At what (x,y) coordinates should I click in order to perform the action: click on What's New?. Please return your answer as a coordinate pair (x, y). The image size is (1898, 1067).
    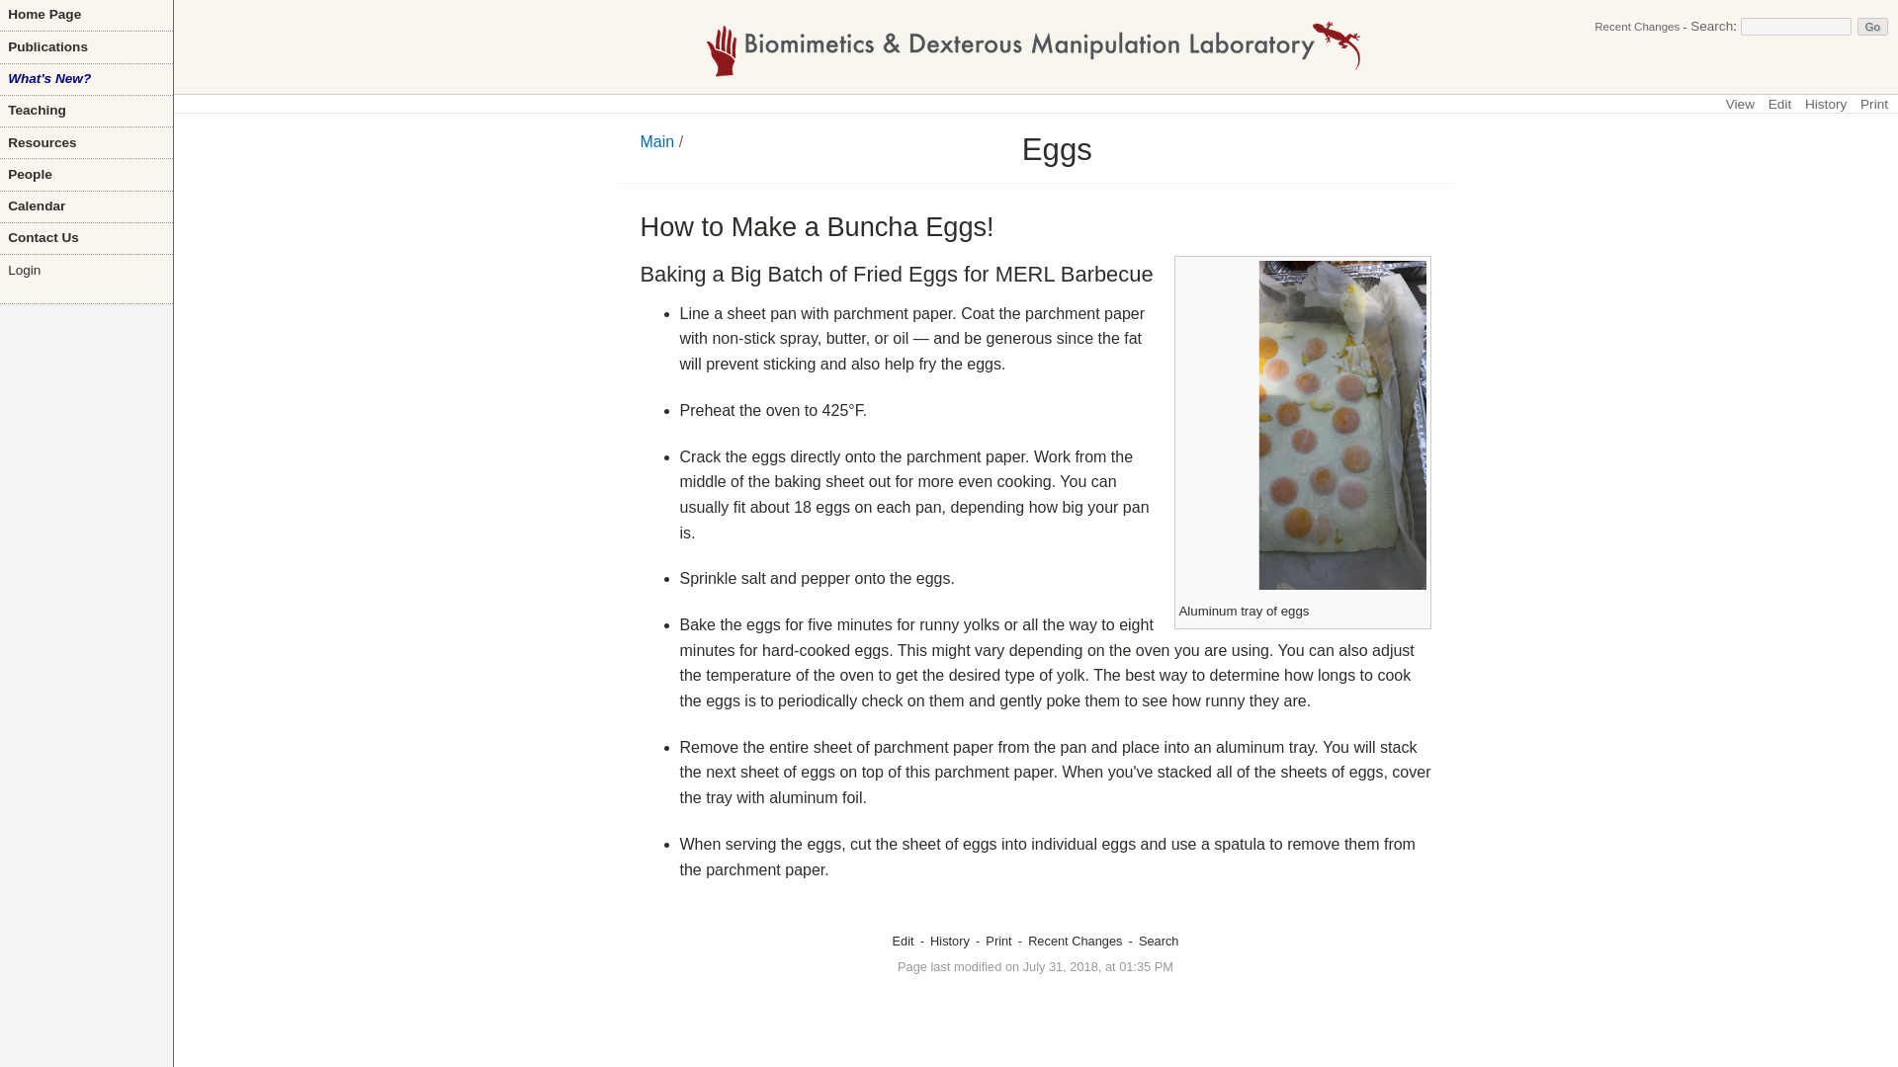
    Looking at the image, I should click on (86, 79).